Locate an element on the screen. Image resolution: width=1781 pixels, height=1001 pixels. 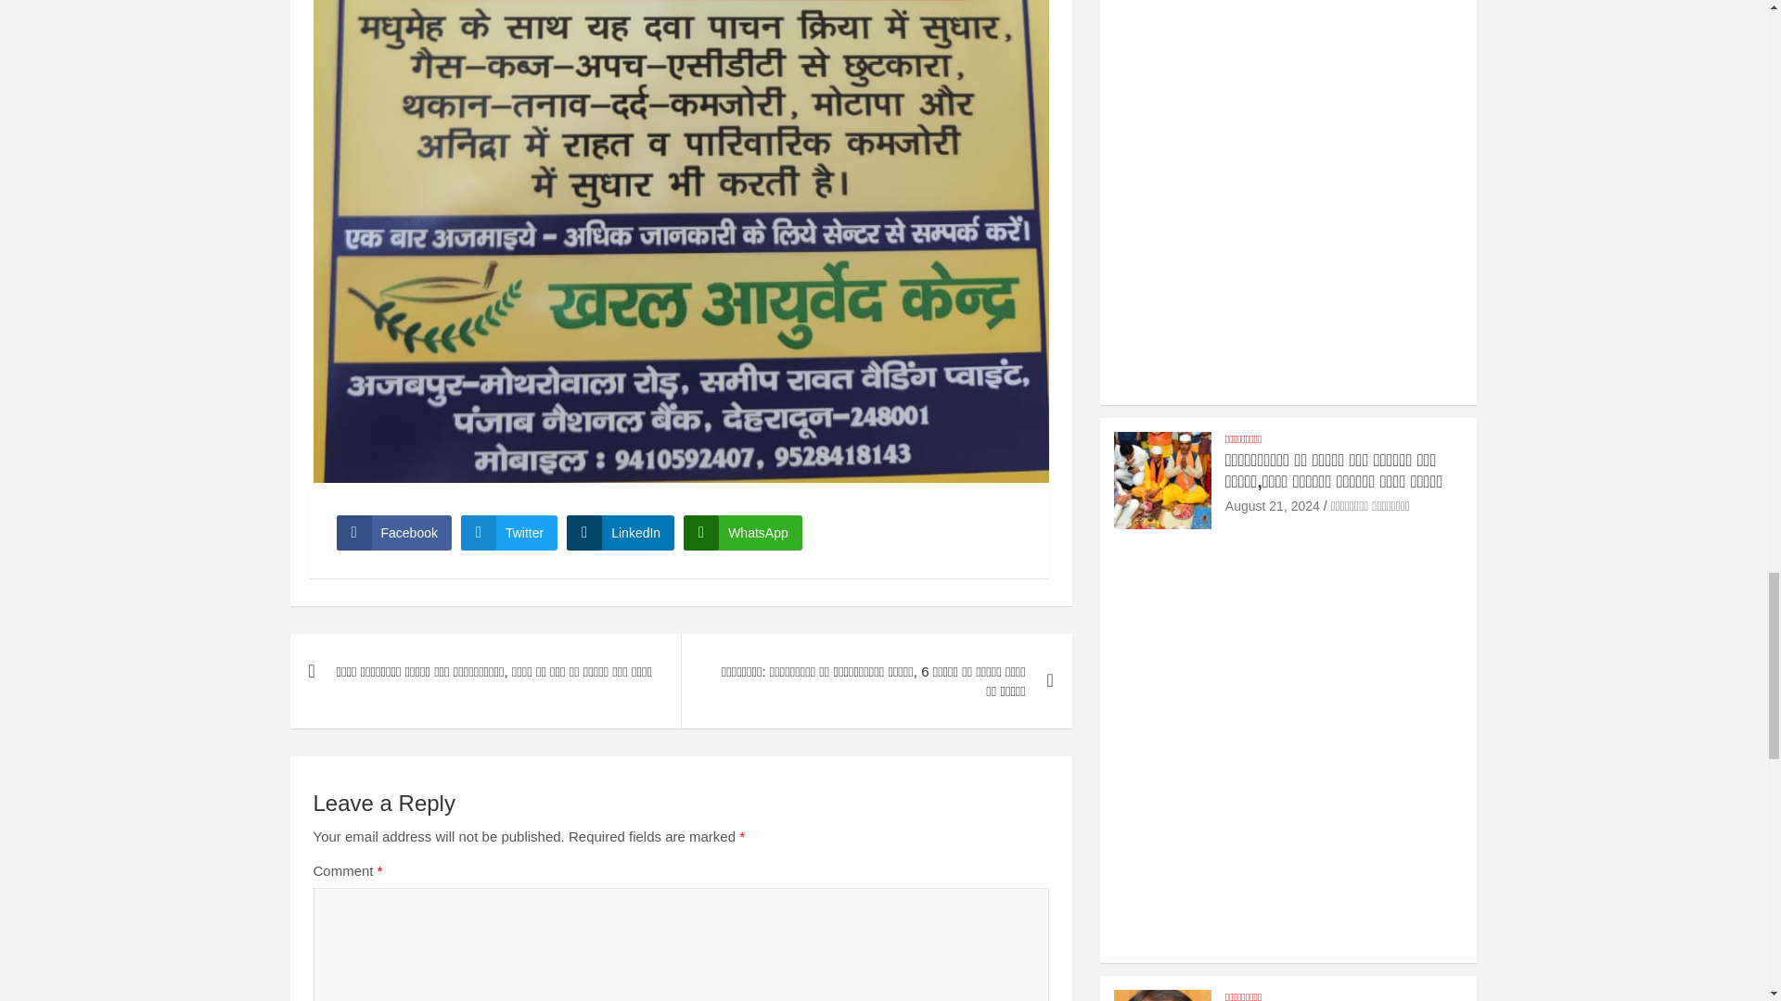
WhatsApp is located at coordinates (743, 533).